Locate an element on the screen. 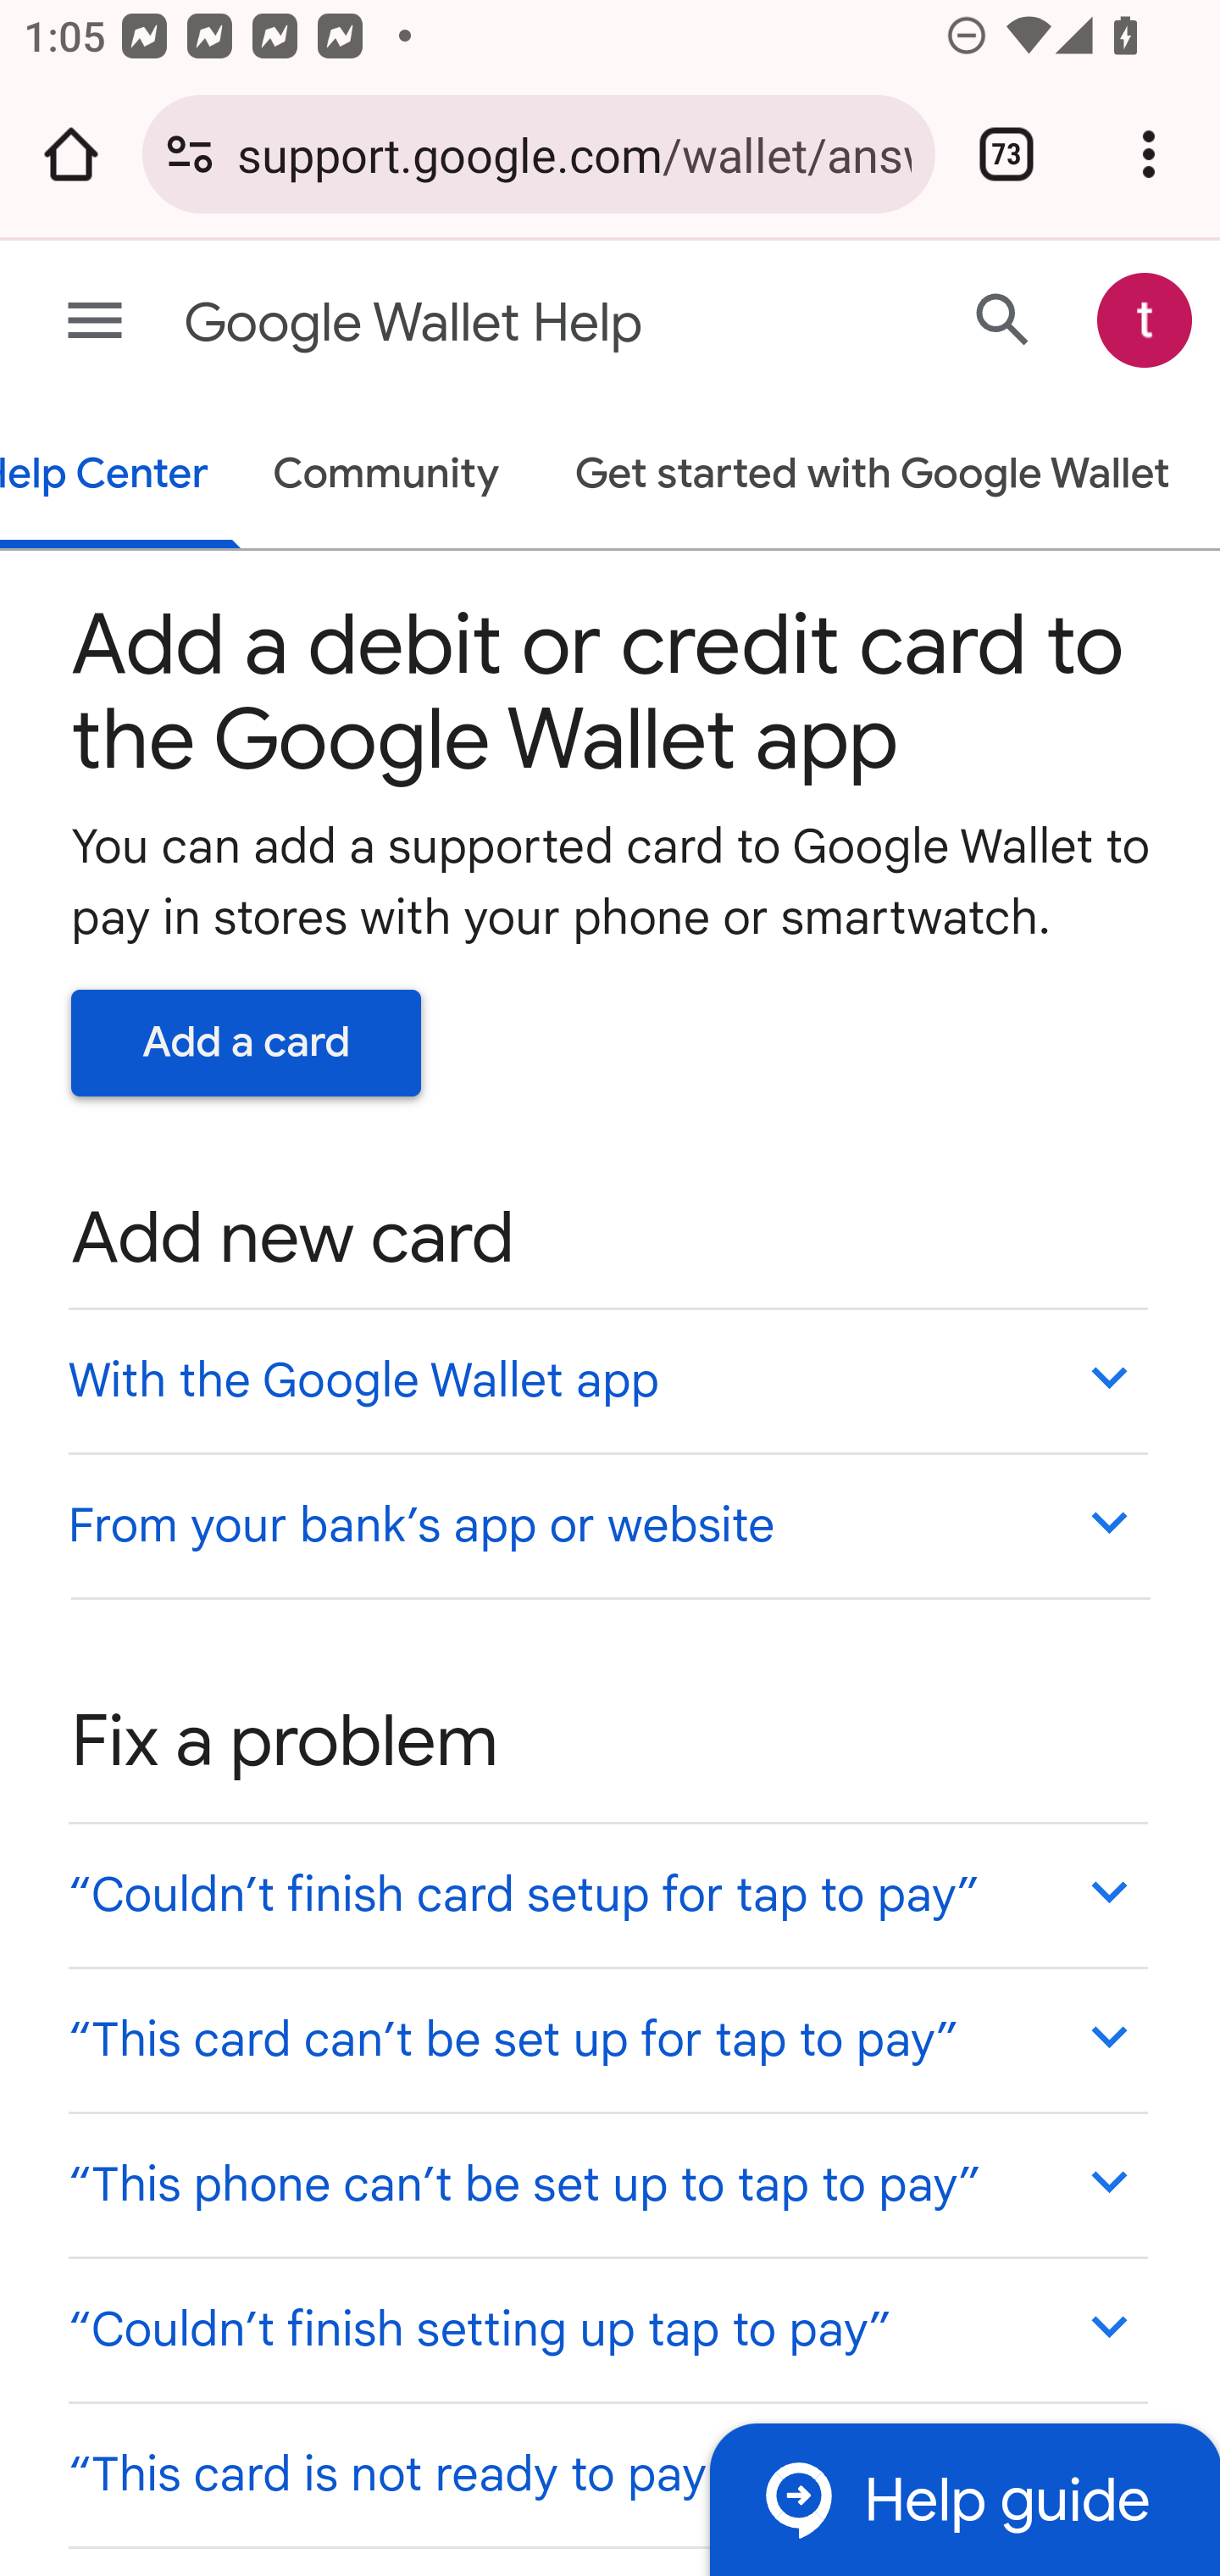 The height and width of the screenshot is (2576, 1220). “Couldn’t finish setting up tap to pay” is located at coordinates (607, 2329).